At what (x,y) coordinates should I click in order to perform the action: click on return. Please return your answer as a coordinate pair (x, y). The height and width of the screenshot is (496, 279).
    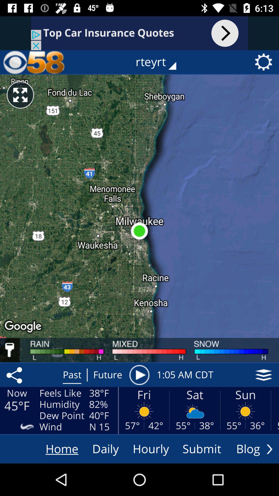
    Looking at the image, I should click on (269, 449).